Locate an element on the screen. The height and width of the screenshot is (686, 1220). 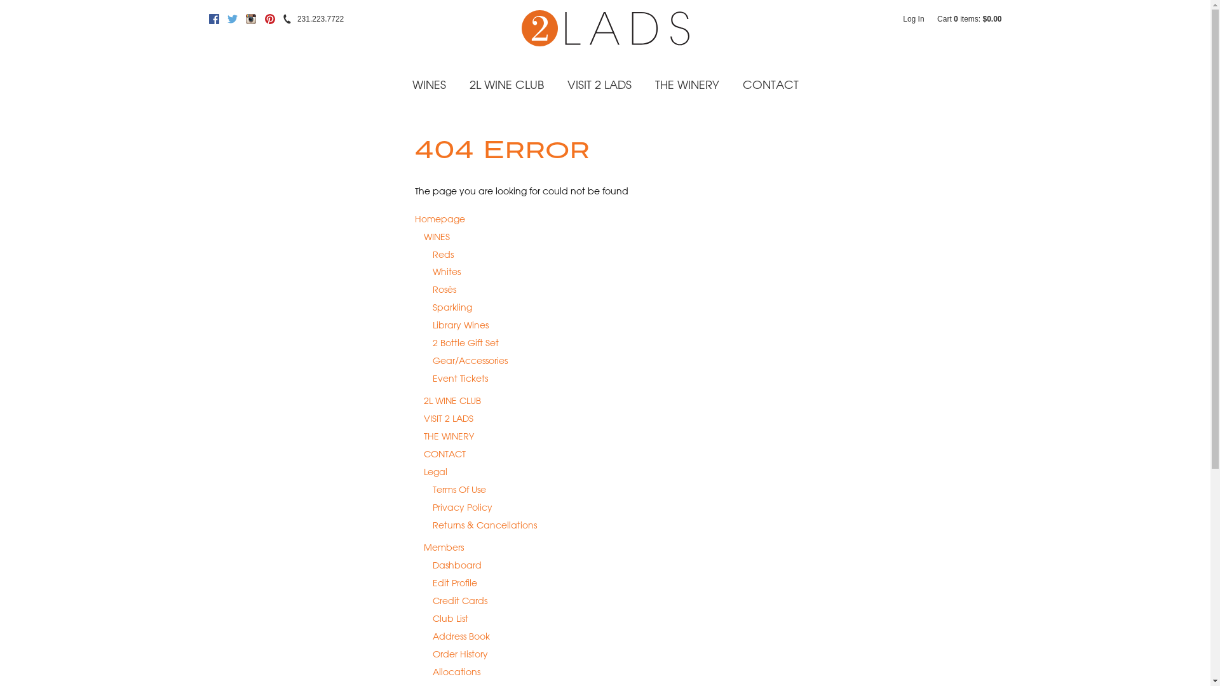
Twitter is located at coordinates (233, 19).